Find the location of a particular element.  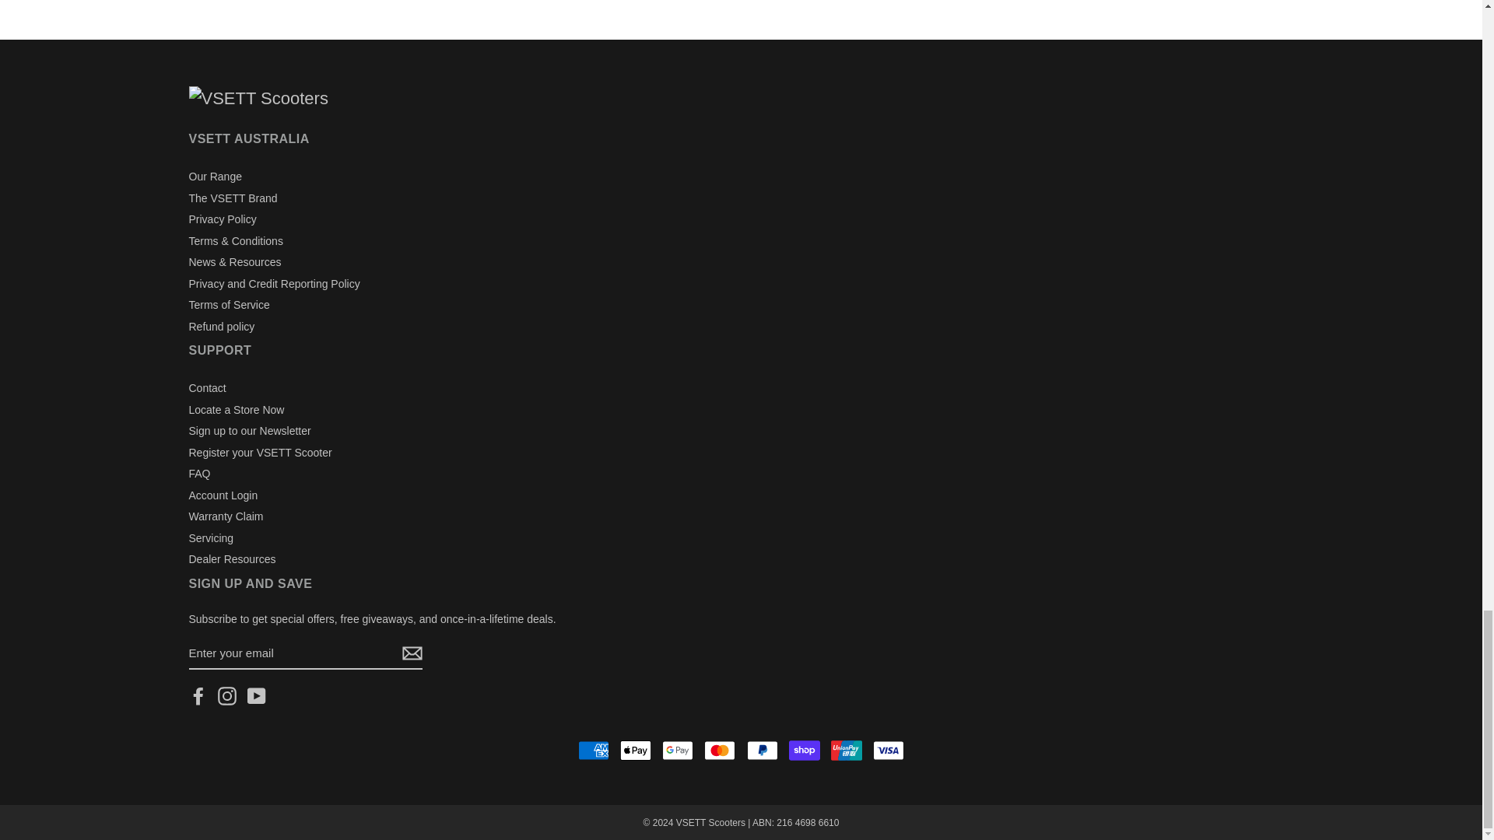

PayPal is located at coordinates (763, 750).